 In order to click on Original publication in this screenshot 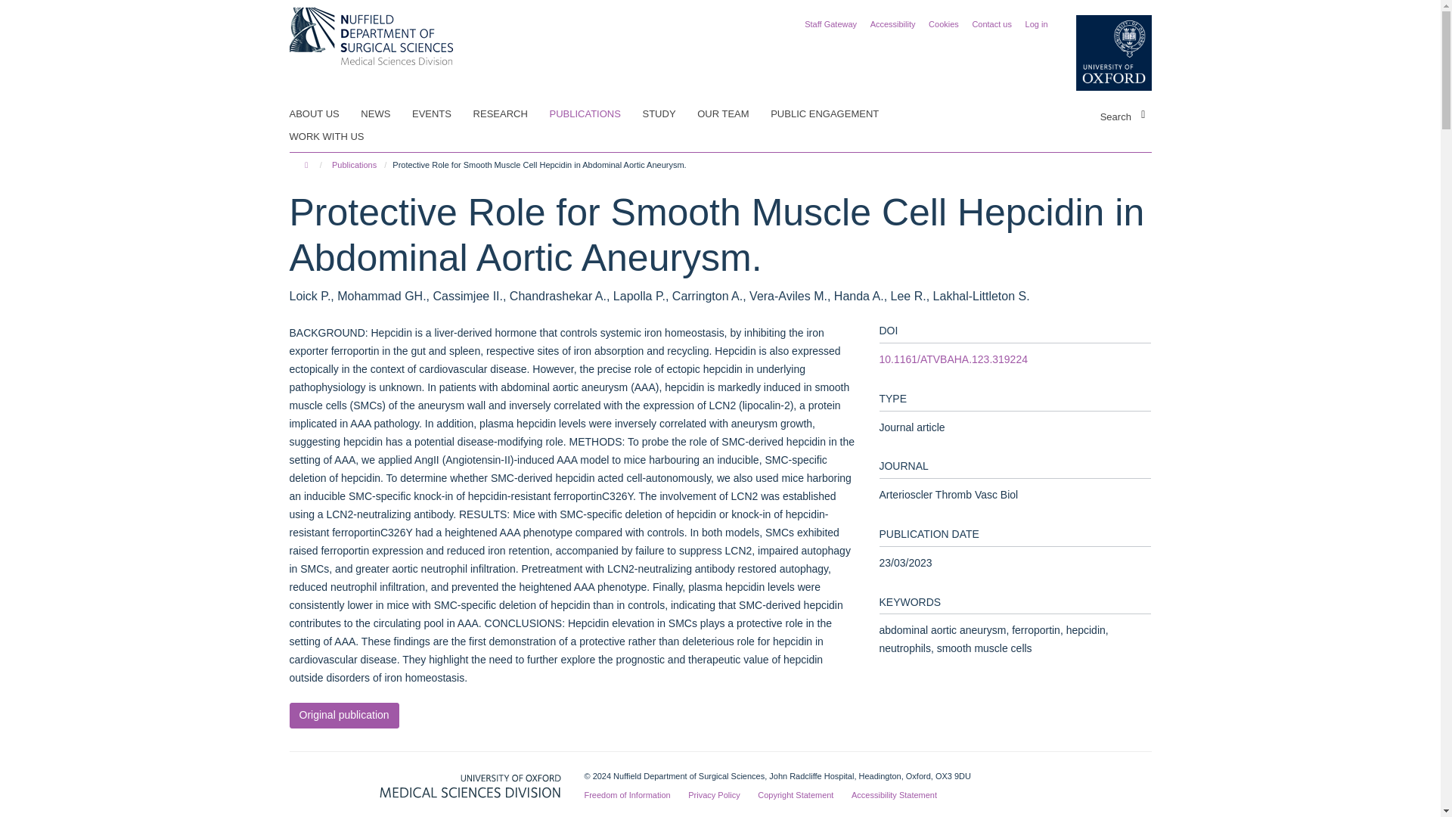, I will do `click(343, 716)`.